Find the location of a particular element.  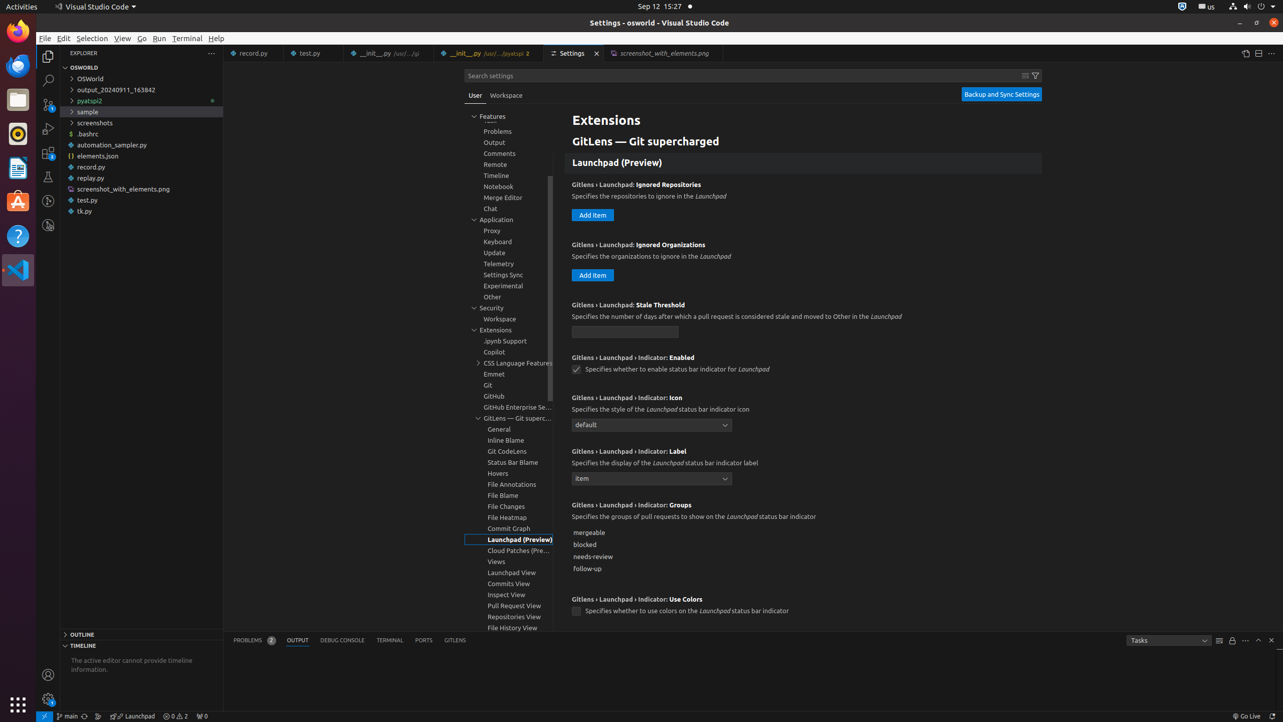

Notifications is located at coordinates (1272, 716).